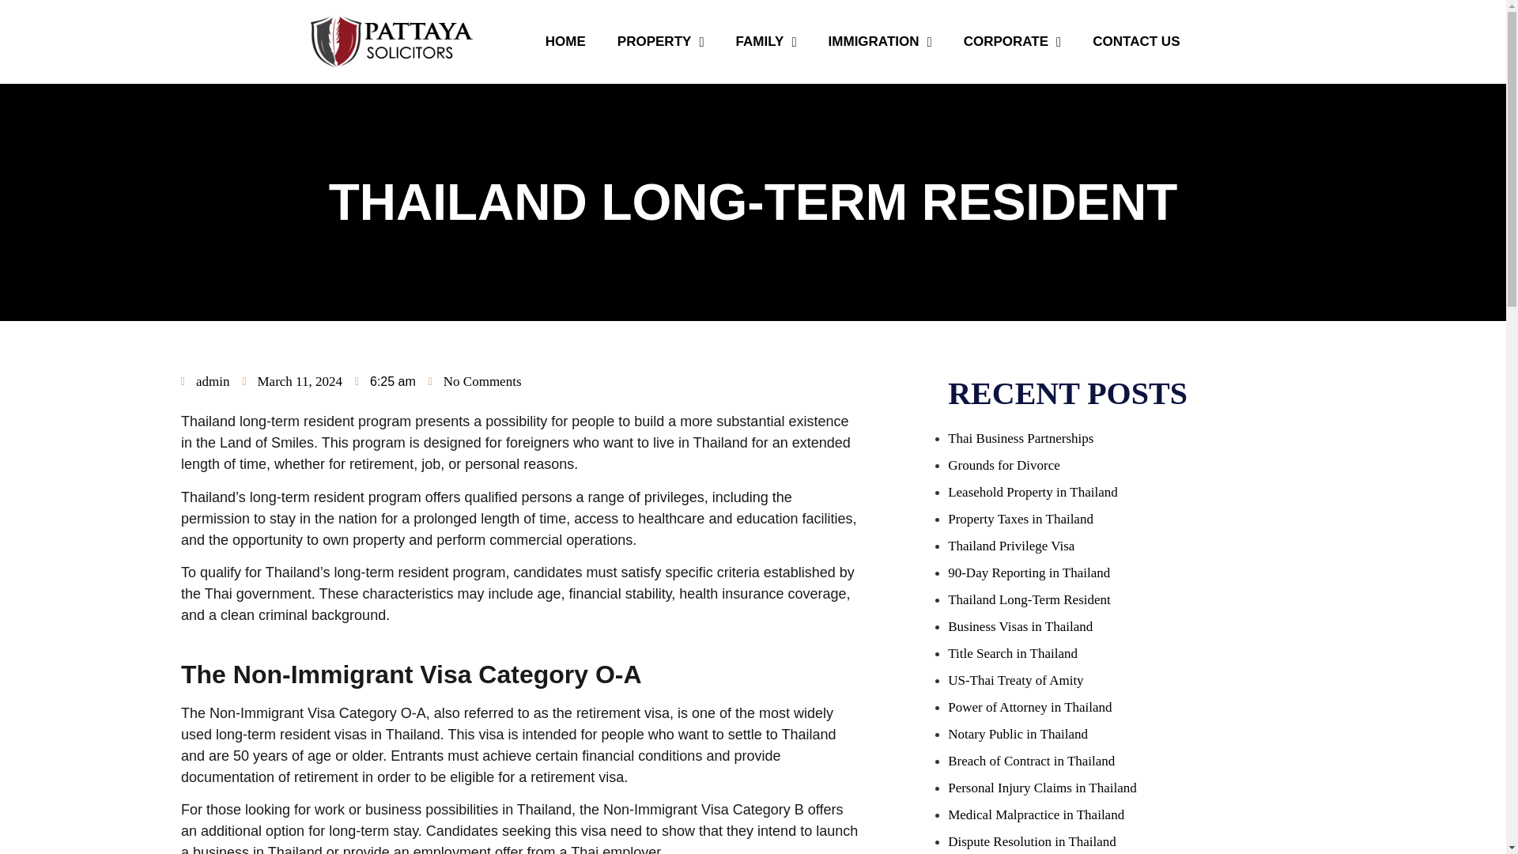 The height and width of the screenshot is (854, 1518). What do you see at coordinates (660, 41) in the screenshot?
I see `PROPERTY` at bounding box center [660, 41].